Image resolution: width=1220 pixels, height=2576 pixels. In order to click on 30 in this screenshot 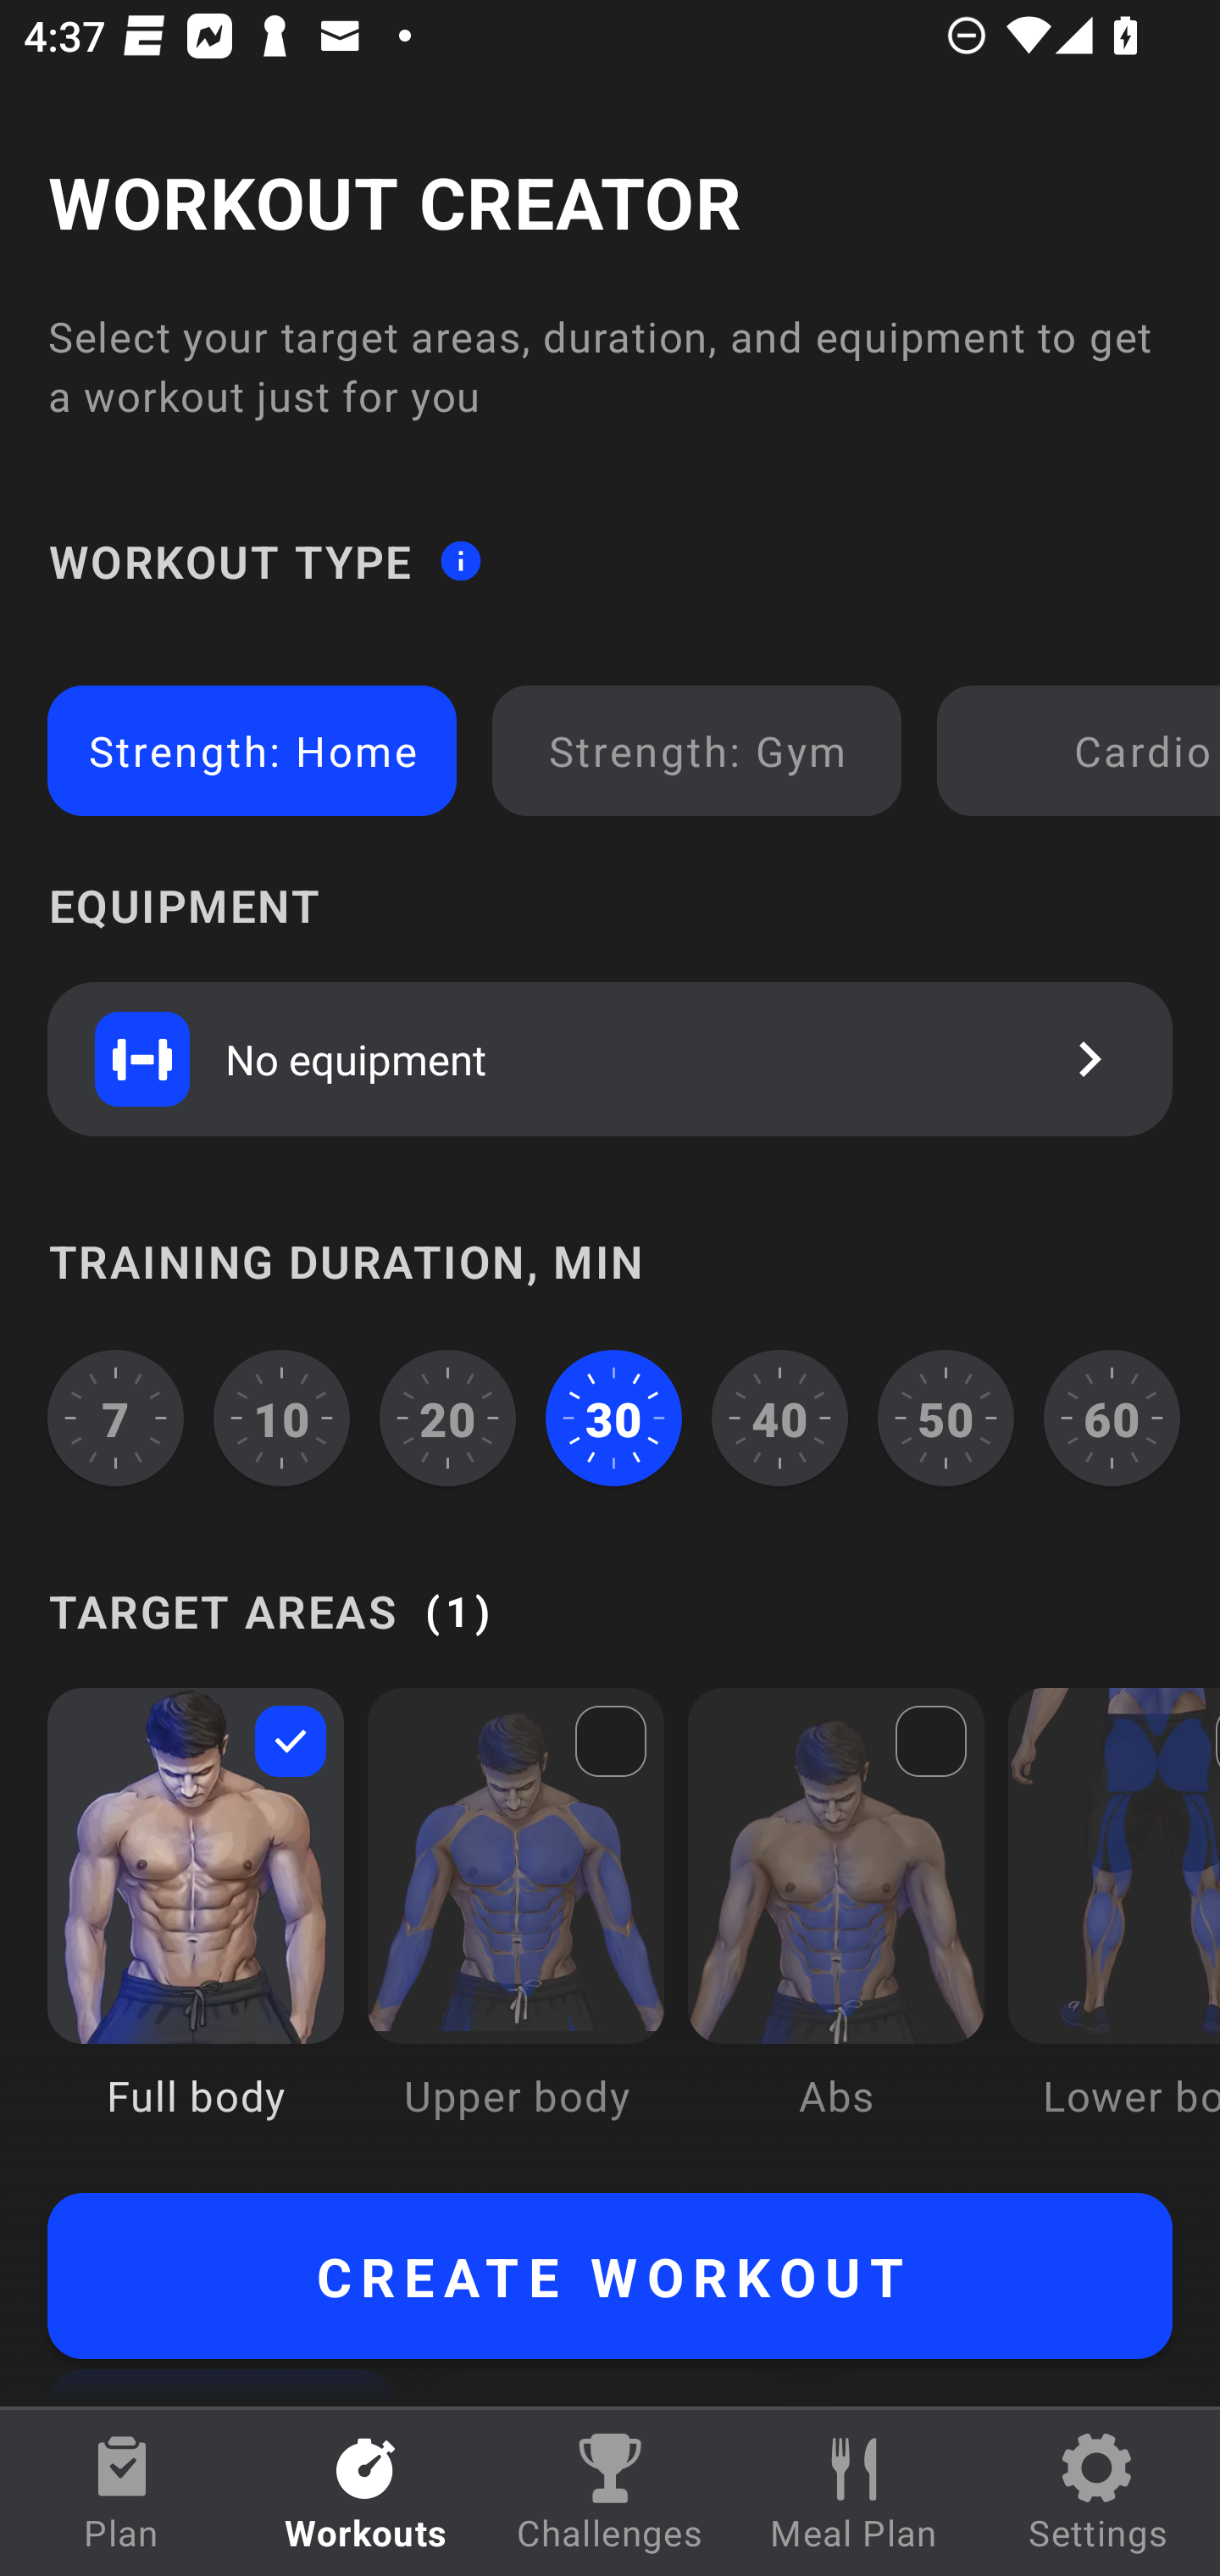, I will do `click(613, 1418)`.